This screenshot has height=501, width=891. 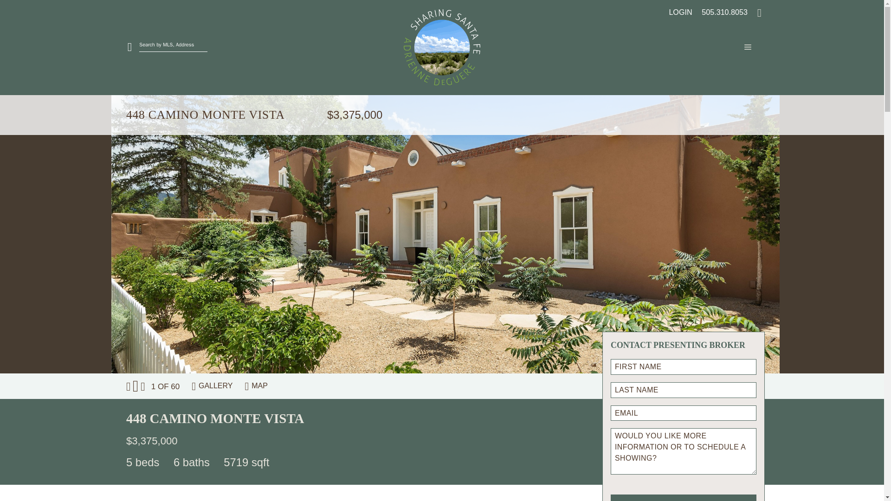 What do you see at coordinates (259, 385) in the screenshot?
I see `Map of Property` at bounding box center [259, 385].